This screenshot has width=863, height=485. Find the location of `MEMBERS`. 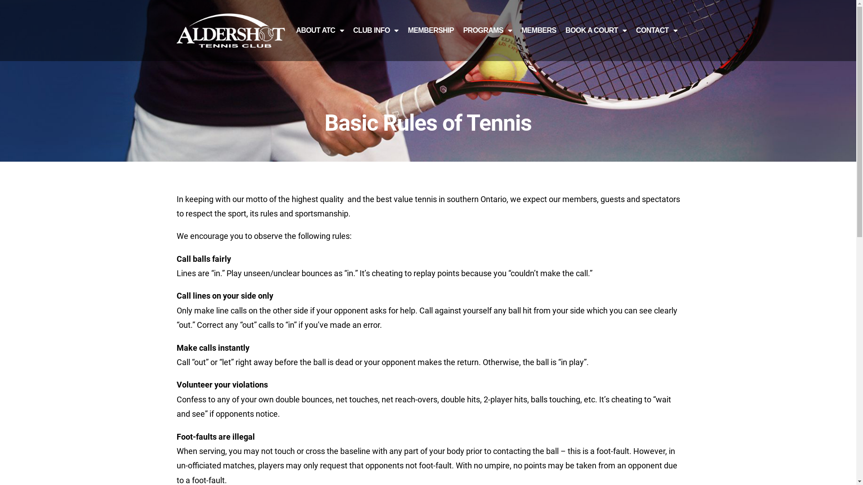

MEMBERS is located at coordinates (539, 31).